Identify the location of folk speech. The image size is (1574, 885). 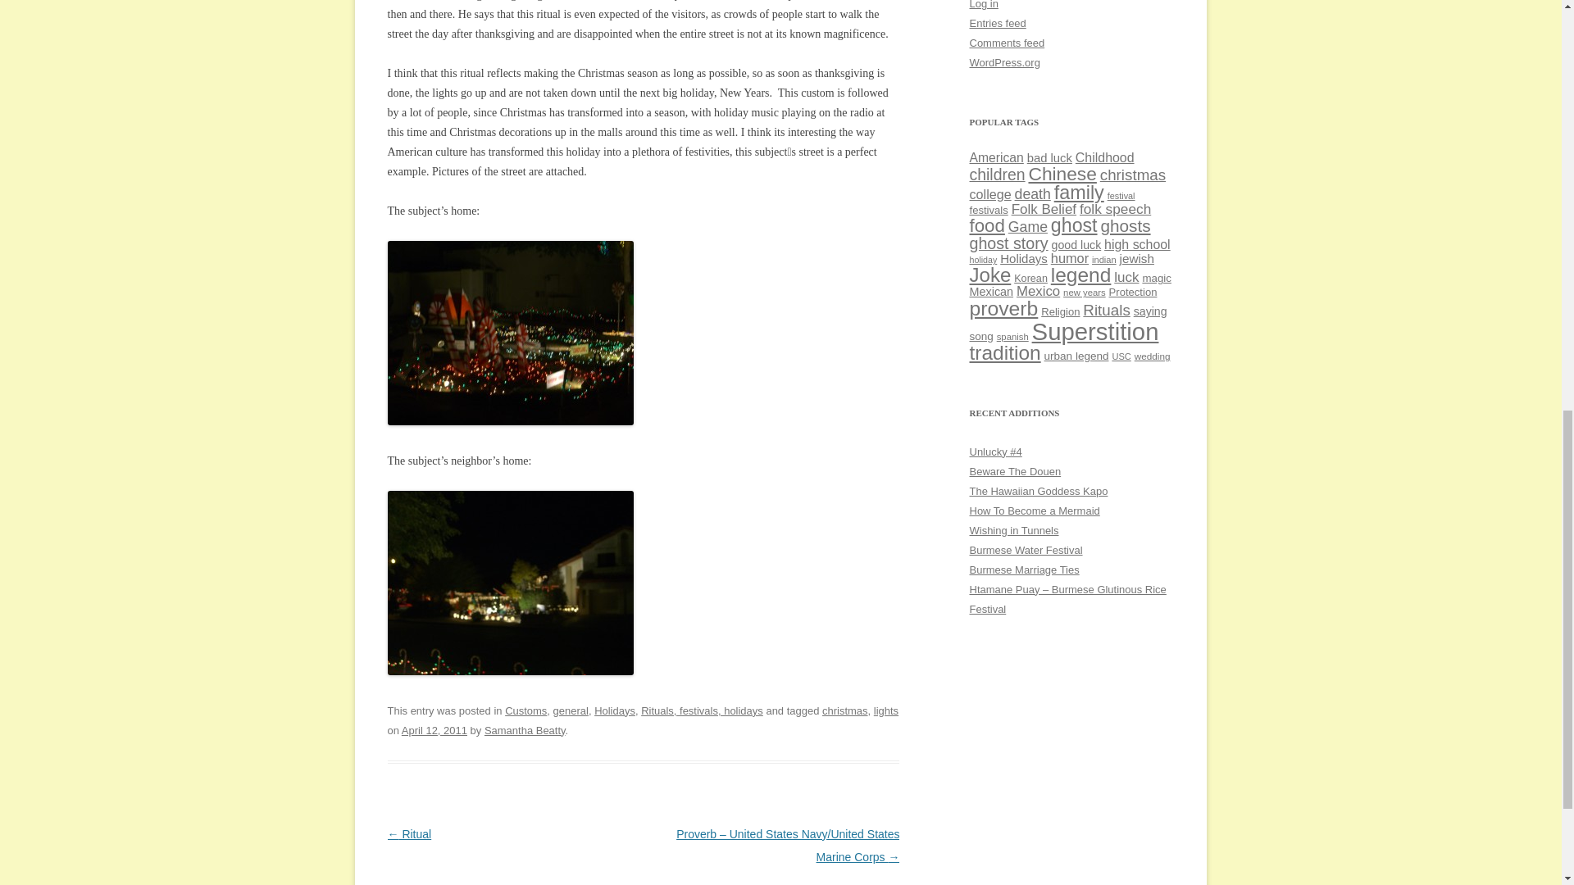
(1115, 208).